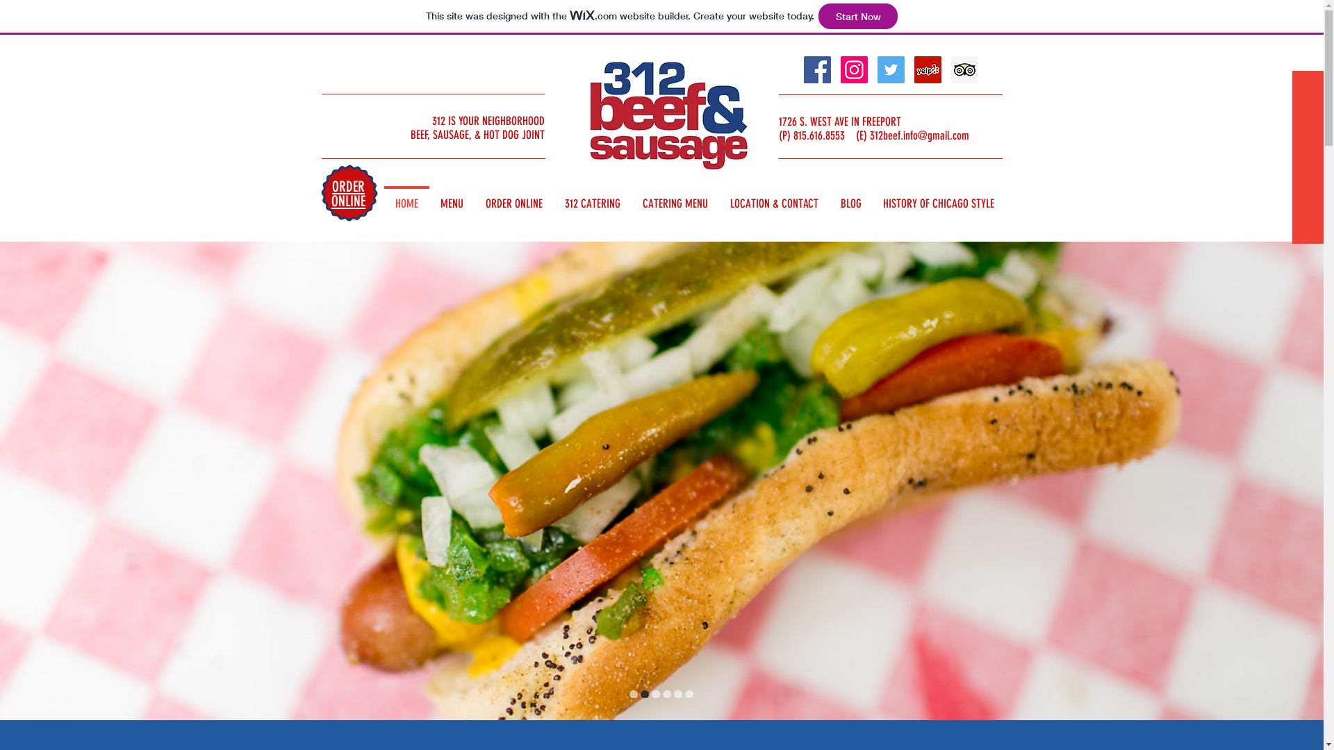  Describe the element at coordinates (675, 197) in the screenshot. I see `CATERING MENU` at that location.